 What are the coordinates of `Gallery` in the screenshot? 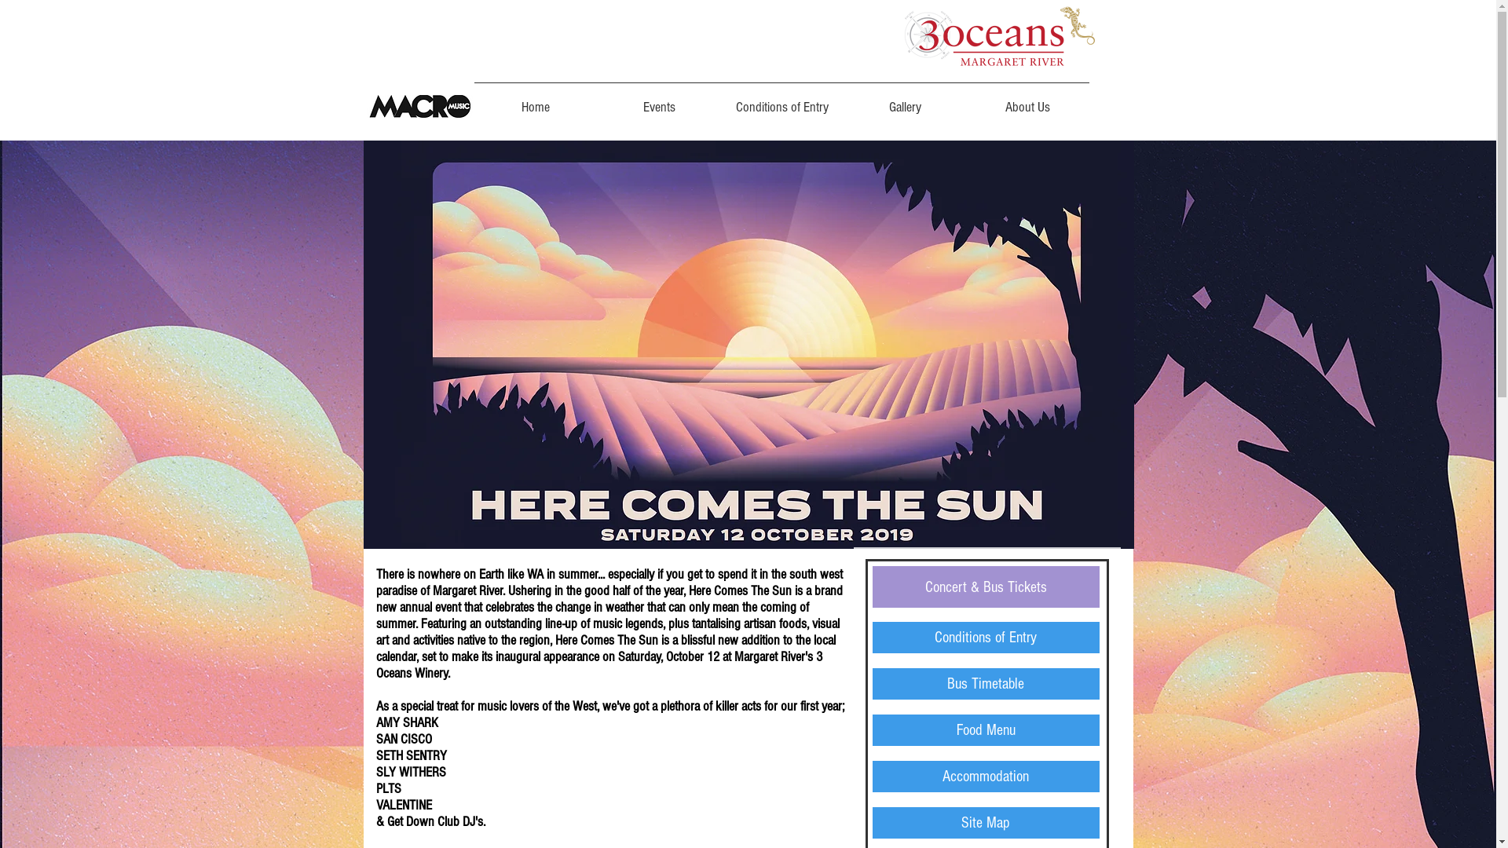 It's located at (905, 101).